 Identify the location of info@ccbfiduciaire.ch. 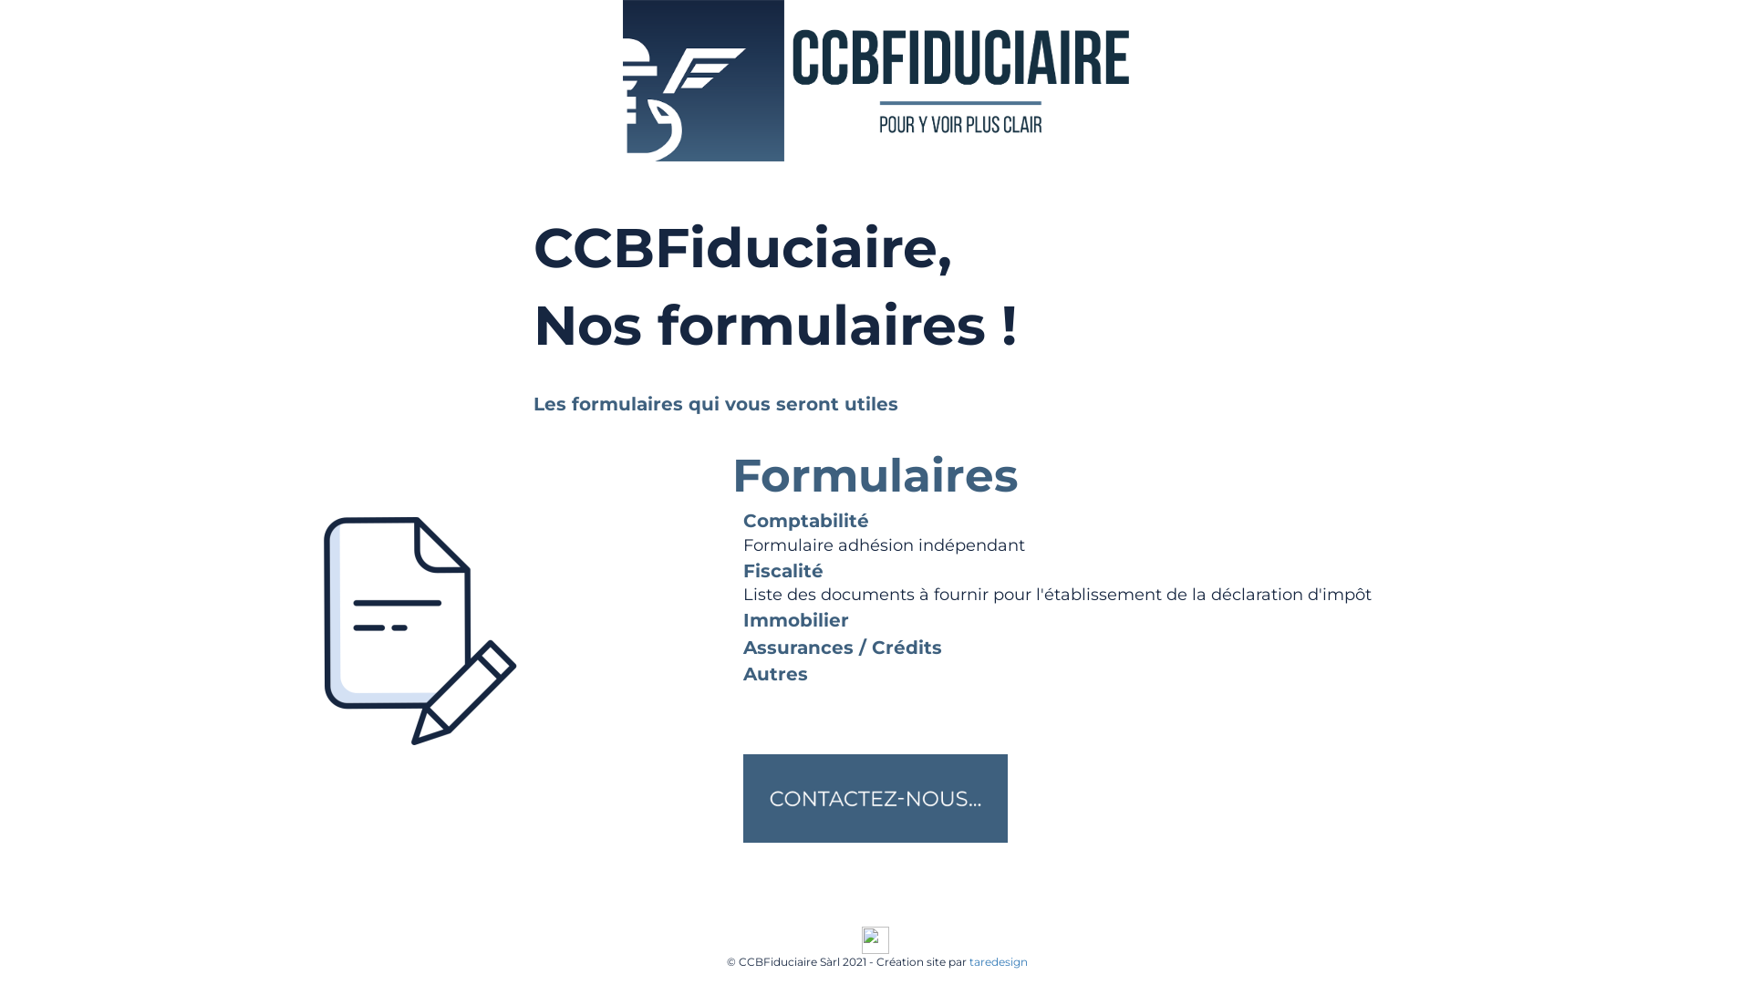
(708, 918).